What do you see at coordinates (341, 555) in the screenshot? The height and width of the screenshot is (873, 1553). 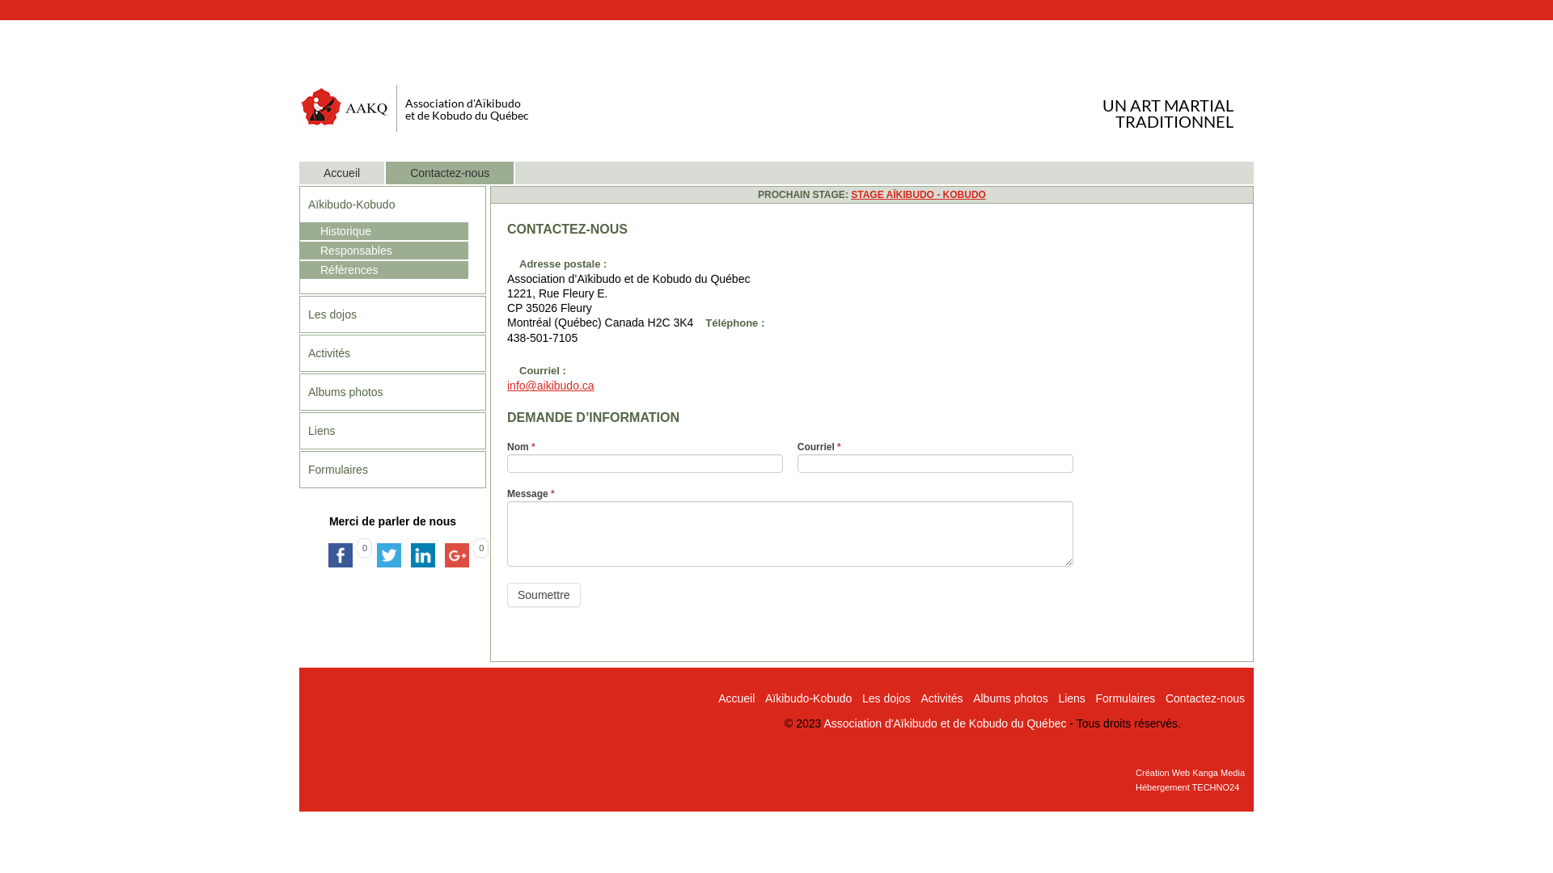 I see `Facebook` at bounding box center [341, 555].